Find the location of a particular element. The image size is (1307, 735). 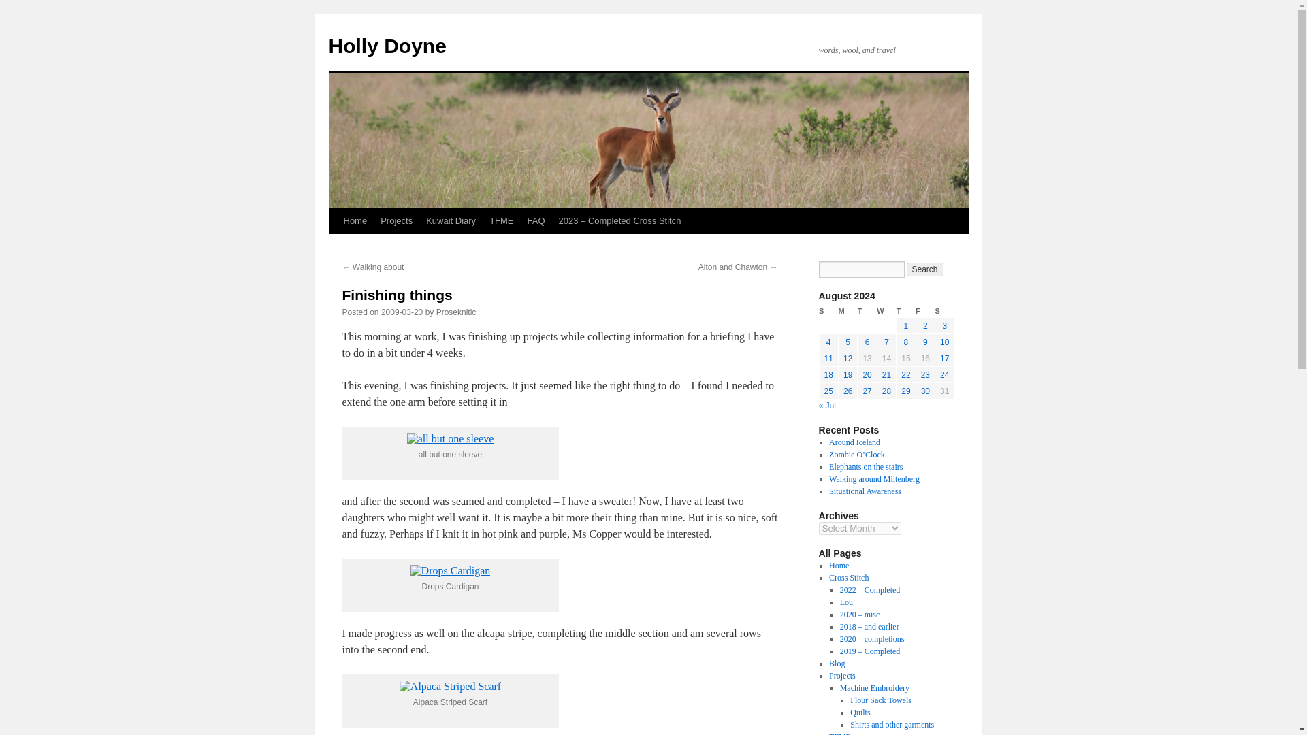

Monday is located at coordinates (847, 311).